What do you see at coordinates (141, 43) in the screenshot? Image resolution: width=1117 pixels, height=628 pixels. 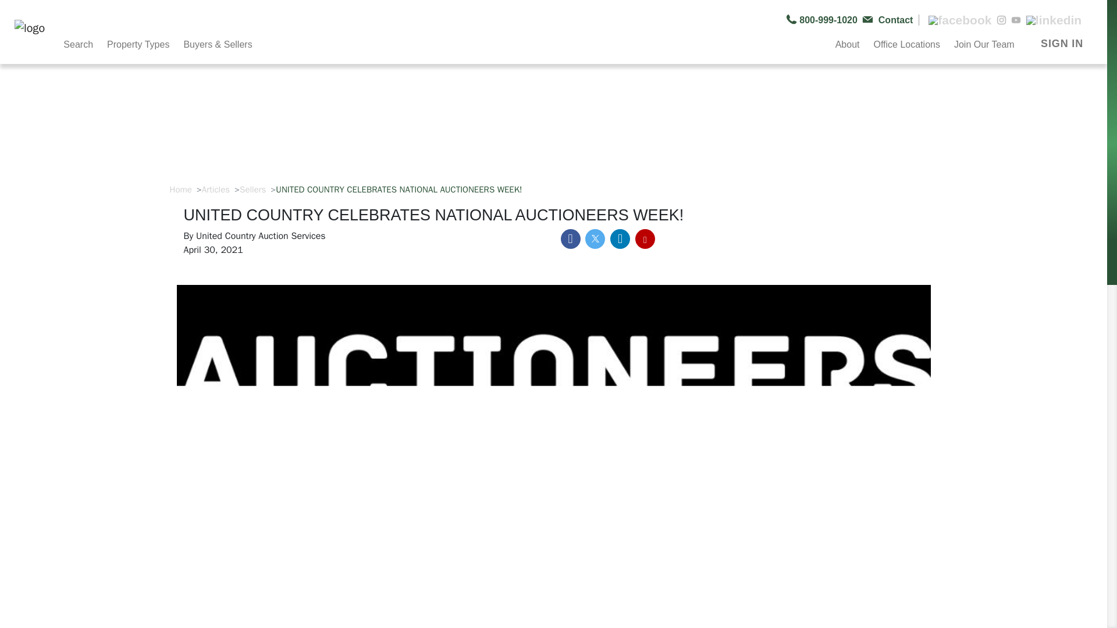 I see `Property Types` at bounding box center [141, 43].